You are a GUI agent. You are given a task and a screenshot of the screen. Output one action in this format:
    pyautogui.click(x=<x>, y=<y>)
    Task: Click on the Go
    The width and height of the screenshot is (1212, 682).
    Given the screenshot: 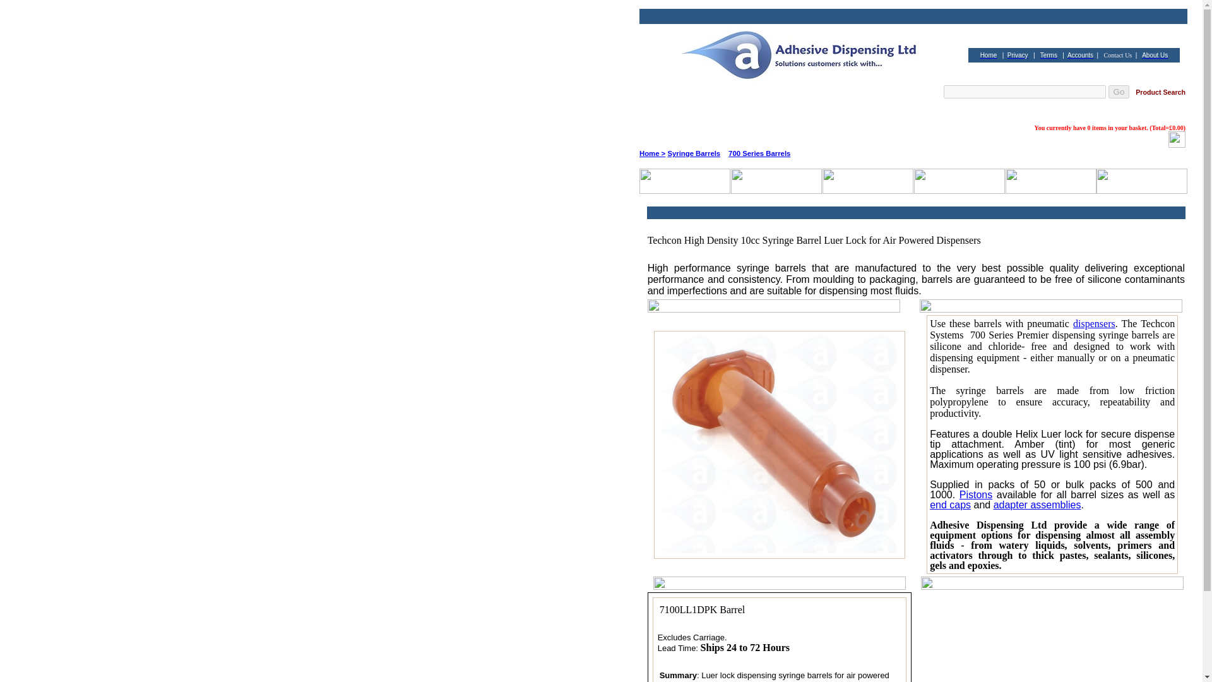 What is the action you would take?
    pyautogui.click(x=1119, y=92)
    